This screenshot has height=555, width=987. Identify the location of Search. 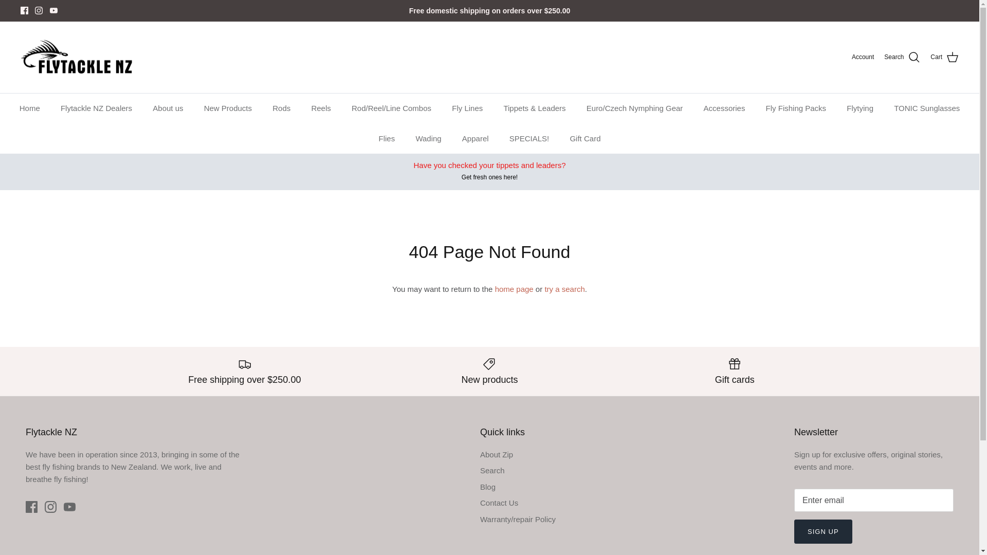
(902, 58).